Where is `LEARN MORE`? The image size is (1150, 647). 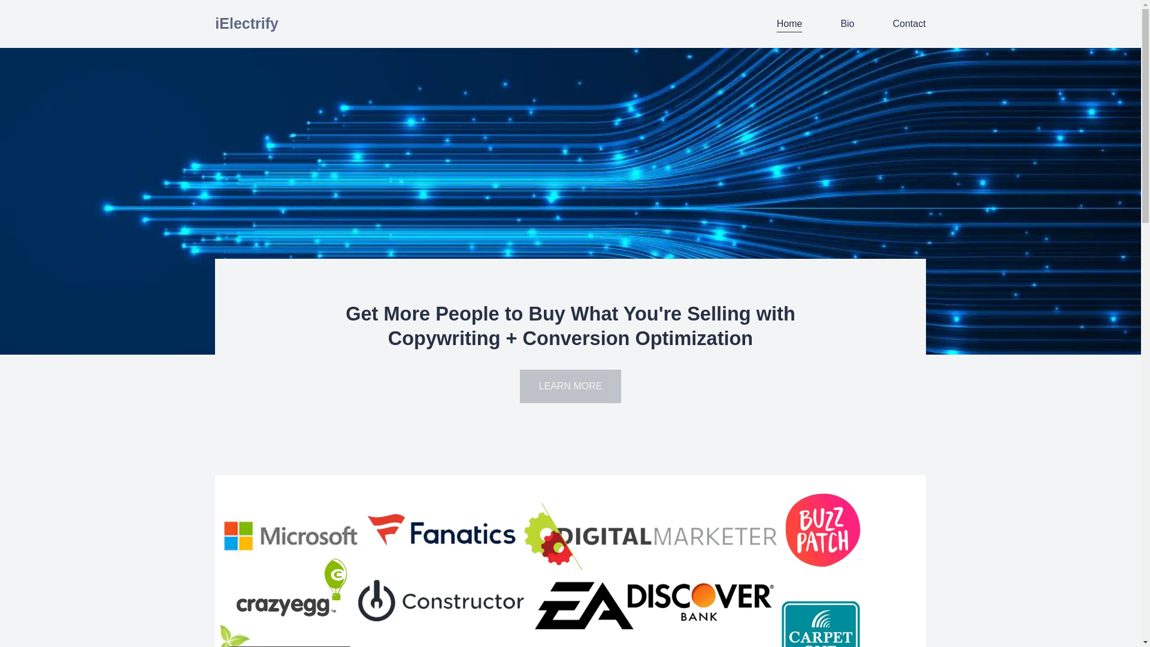
LEARN MORE is located at coordinates (570, 386).